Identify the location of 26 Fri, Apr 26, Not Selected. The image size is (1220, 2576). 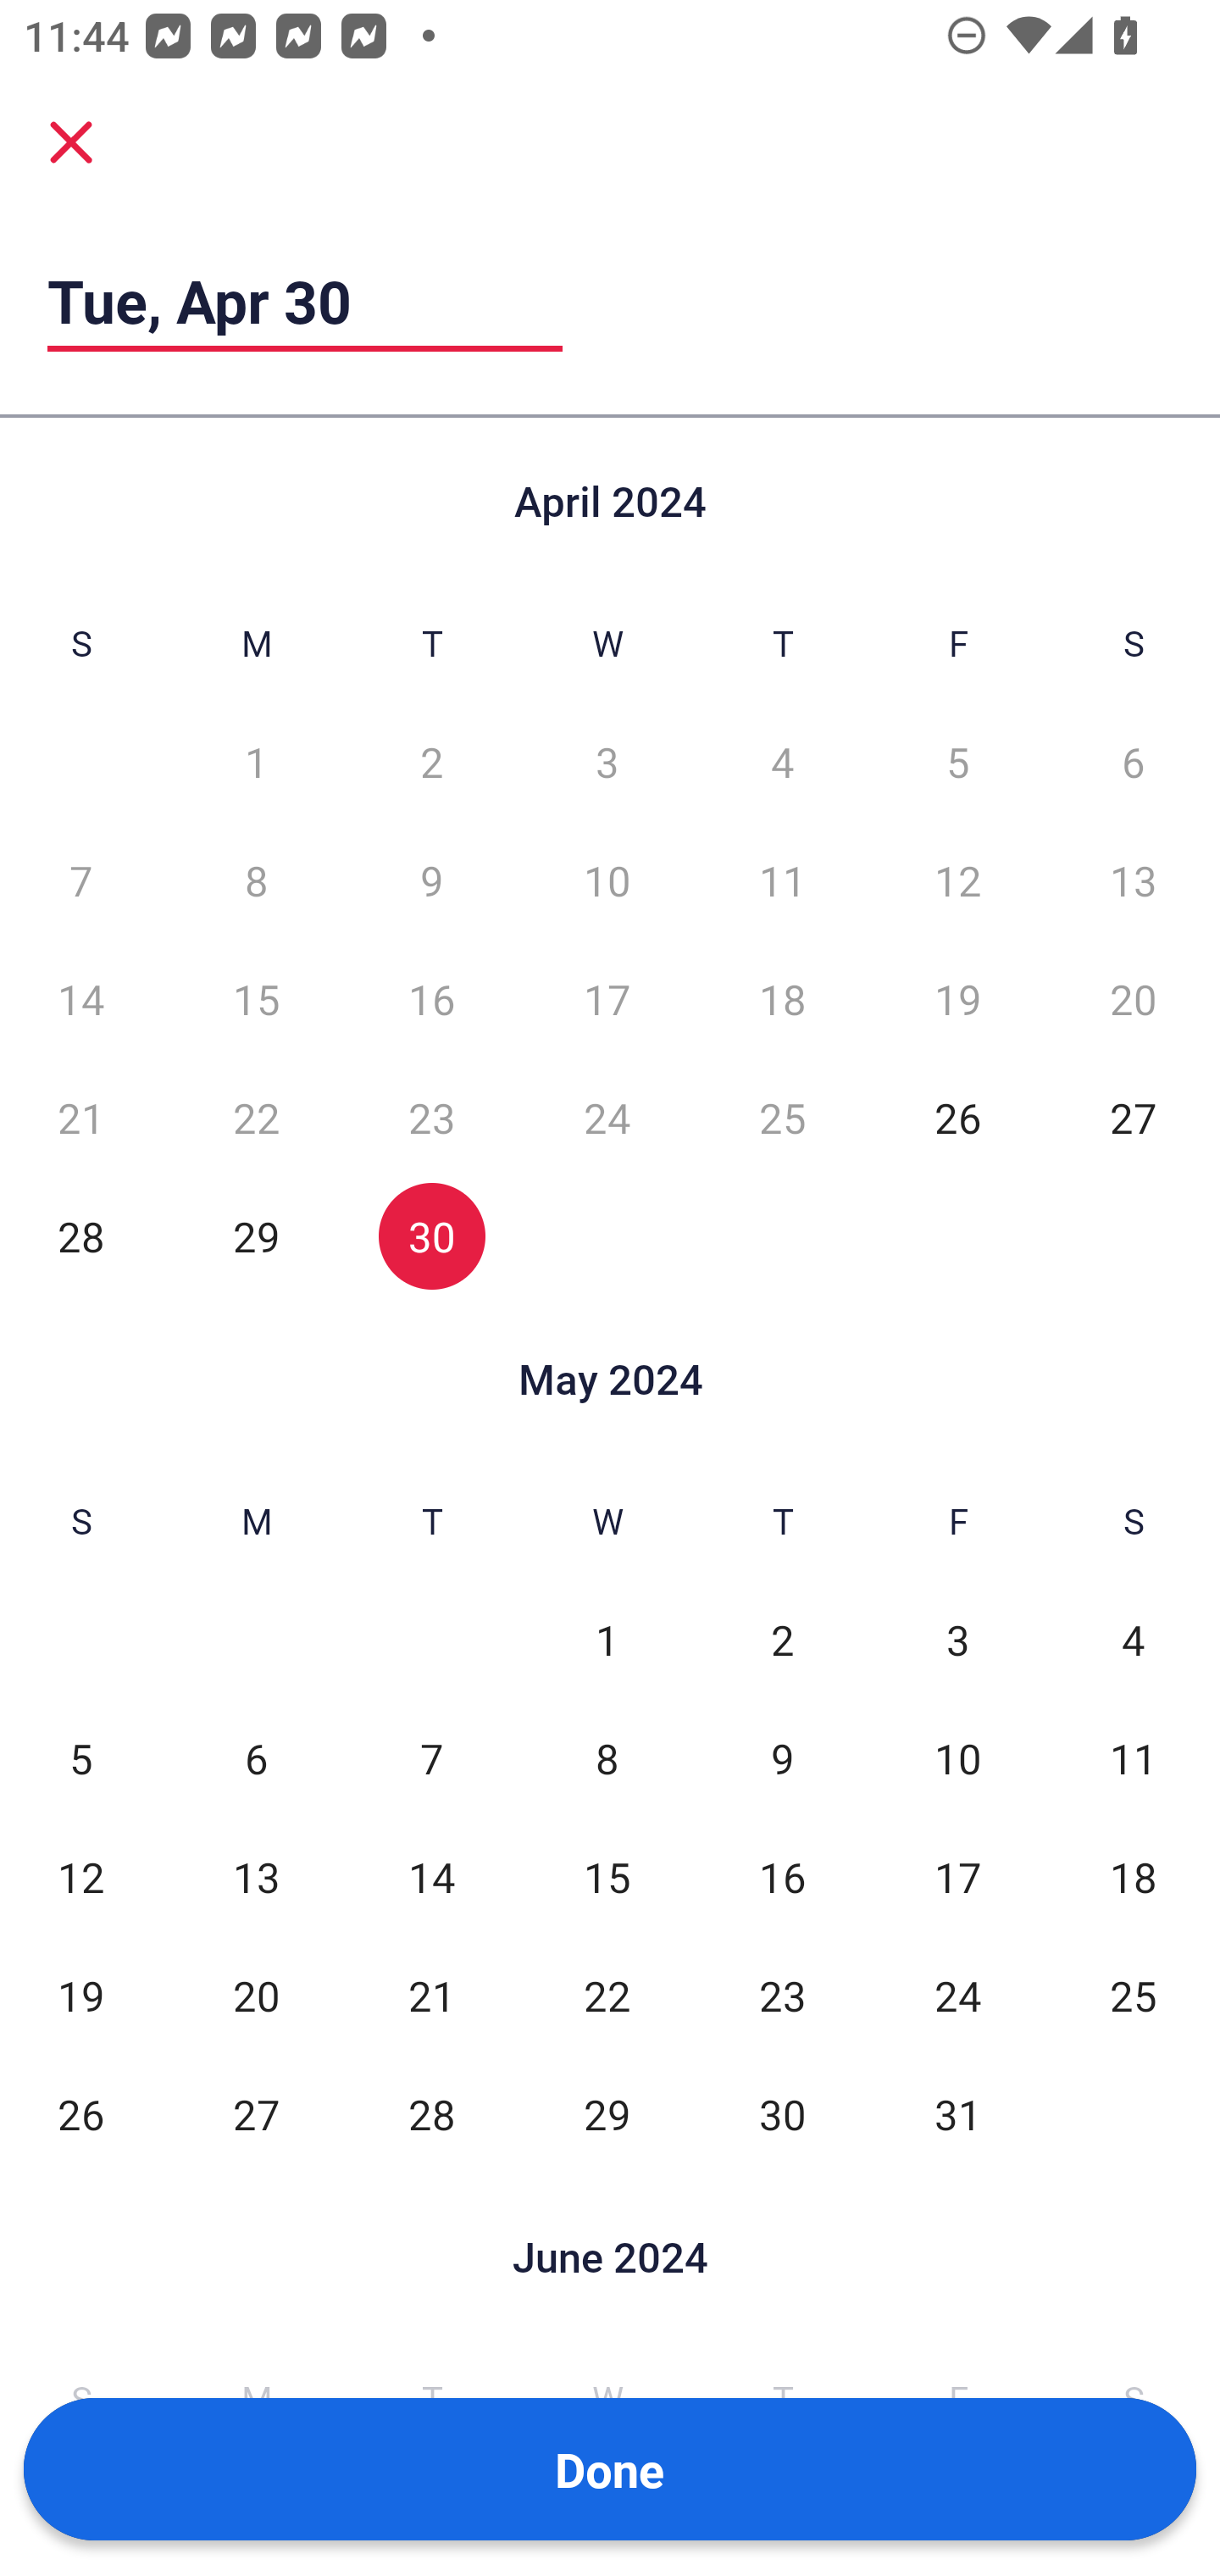
(957, 1118).